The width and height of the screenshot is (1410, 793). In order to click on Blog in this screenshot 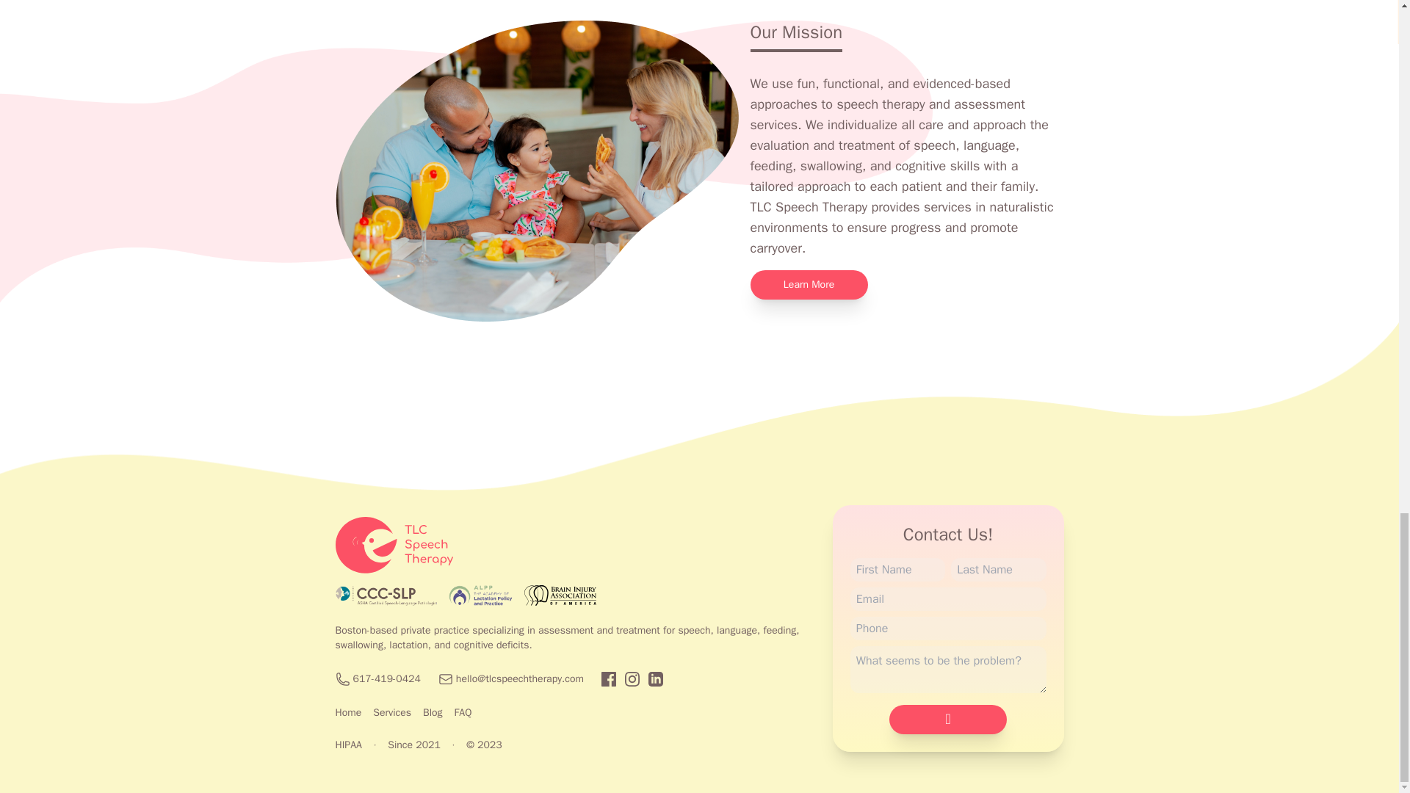, I will do `click(433, 712)`.